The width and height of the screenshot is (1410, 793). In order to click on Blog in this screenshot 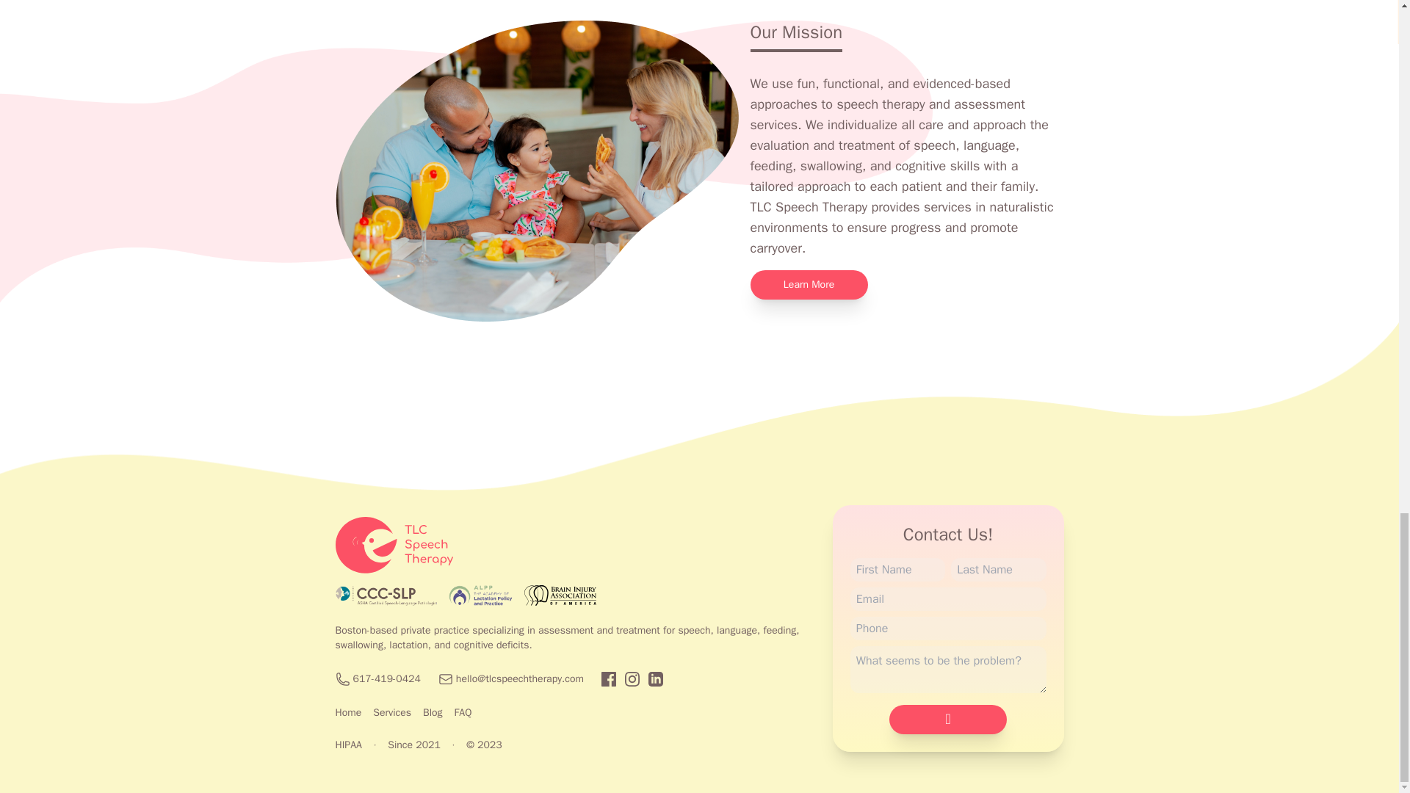, I will do `click(433, 712)`.